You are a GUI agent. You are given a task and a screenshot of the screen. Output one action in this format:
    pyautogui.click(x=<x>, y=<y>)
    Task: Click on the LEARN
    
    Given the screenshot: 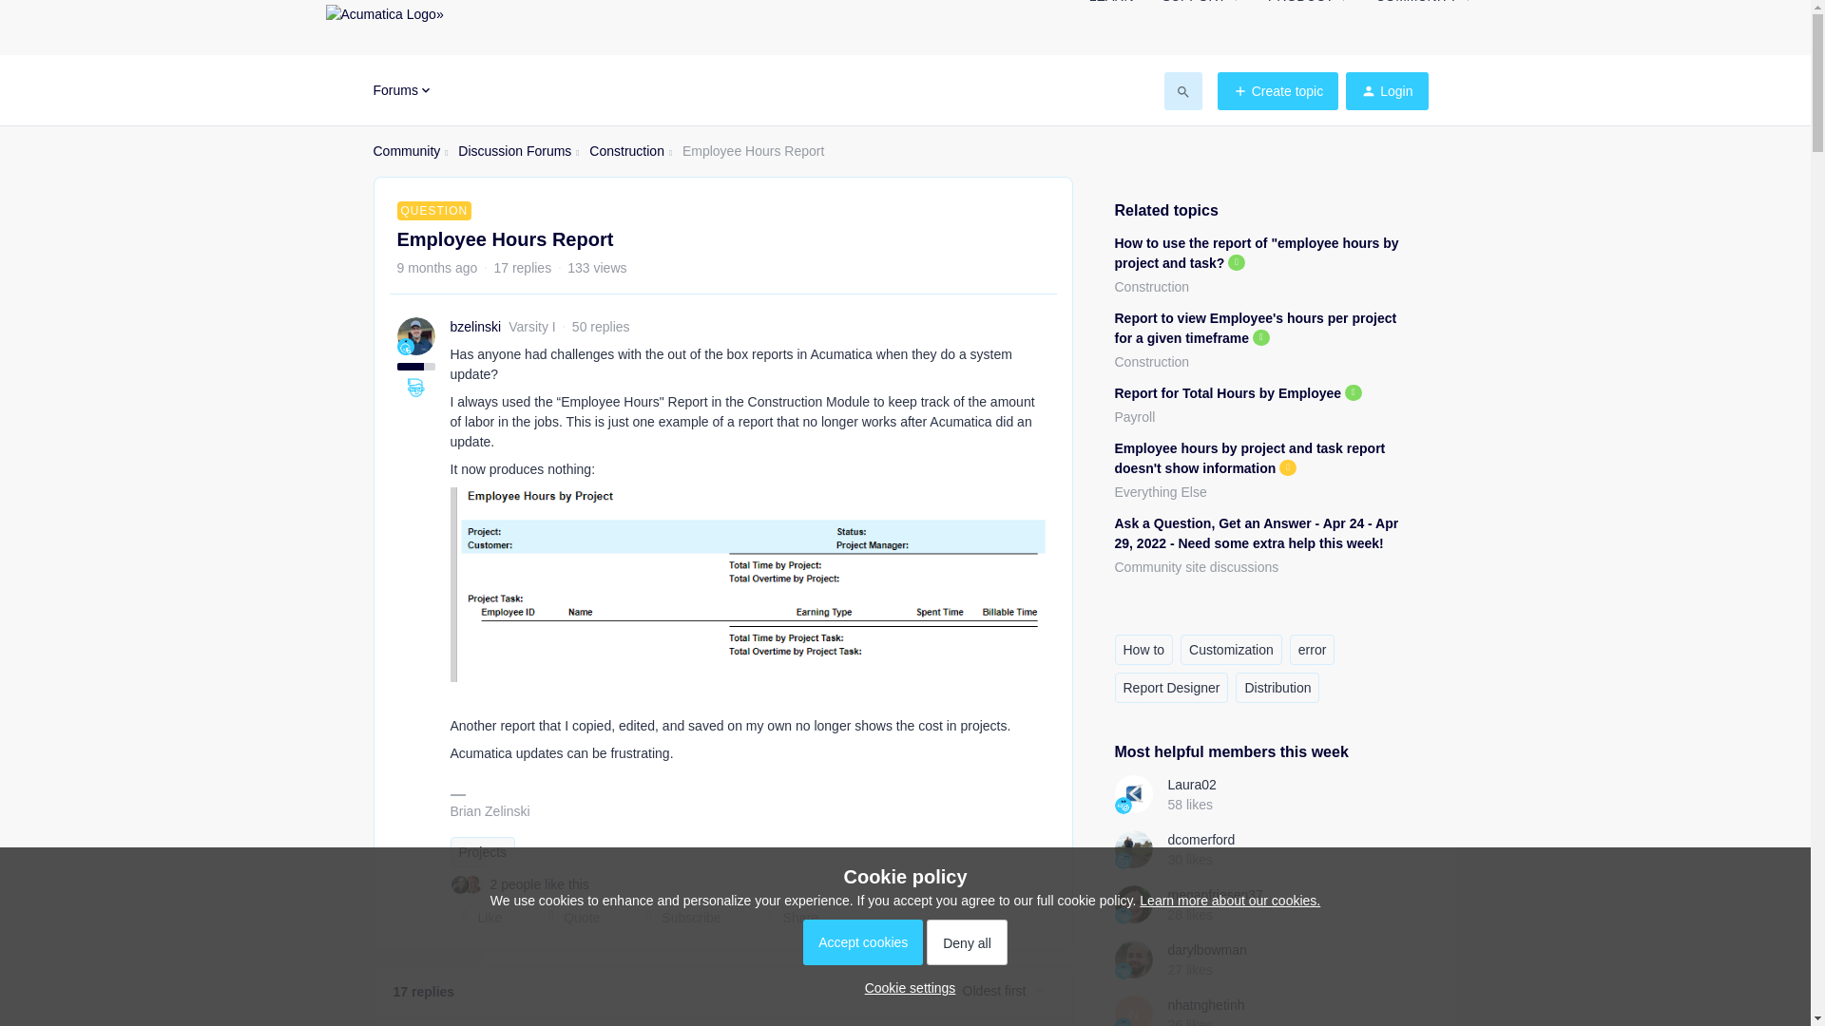 What is the action you would take?
    pyautogui.click(x=1111, y=8)
    